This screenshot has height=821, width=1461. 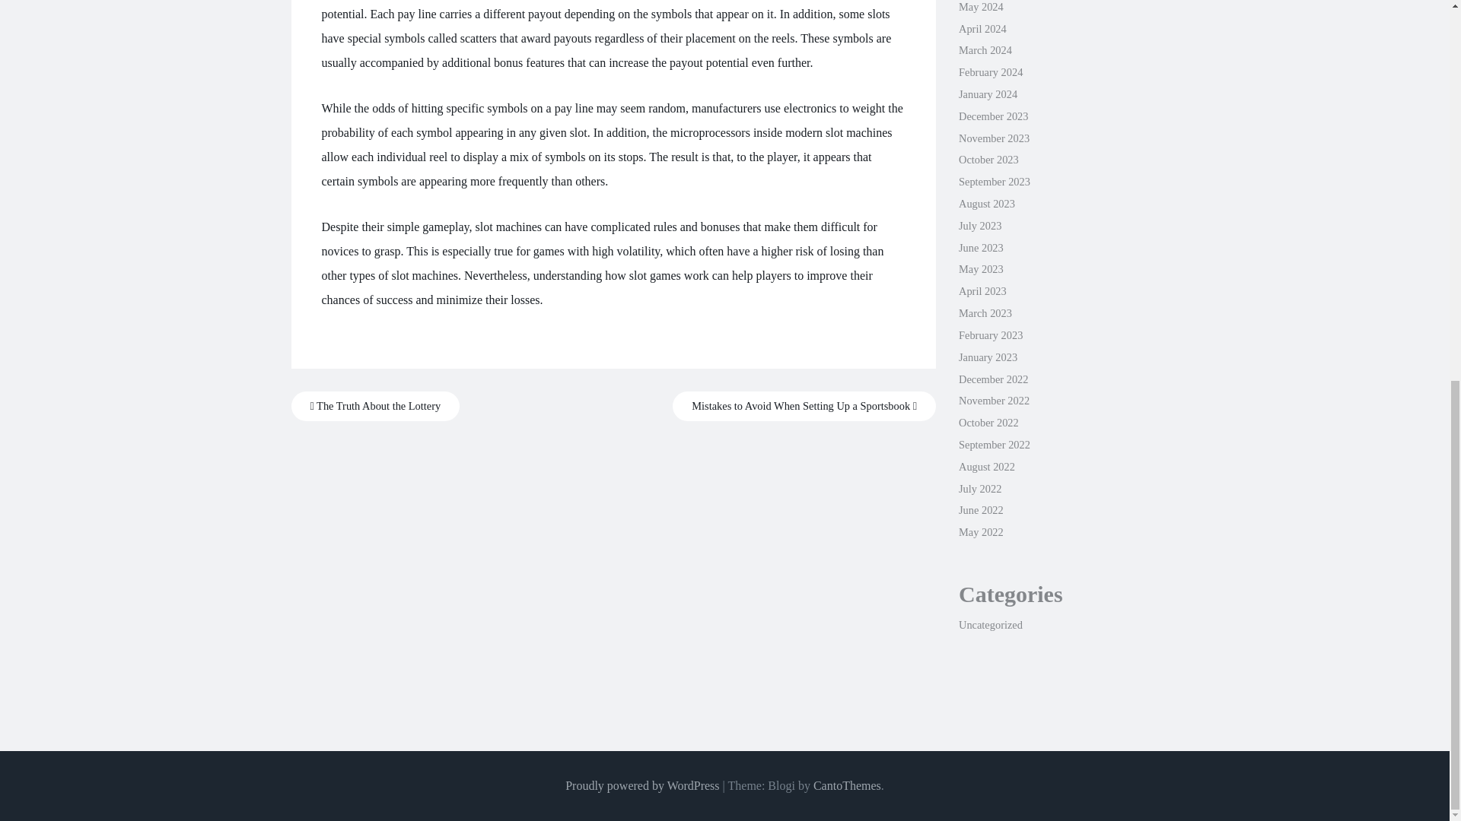 What do you see at coordinates (981, 268) in the screenshot?
I see `May 2023` at bounding box center [981, 268].